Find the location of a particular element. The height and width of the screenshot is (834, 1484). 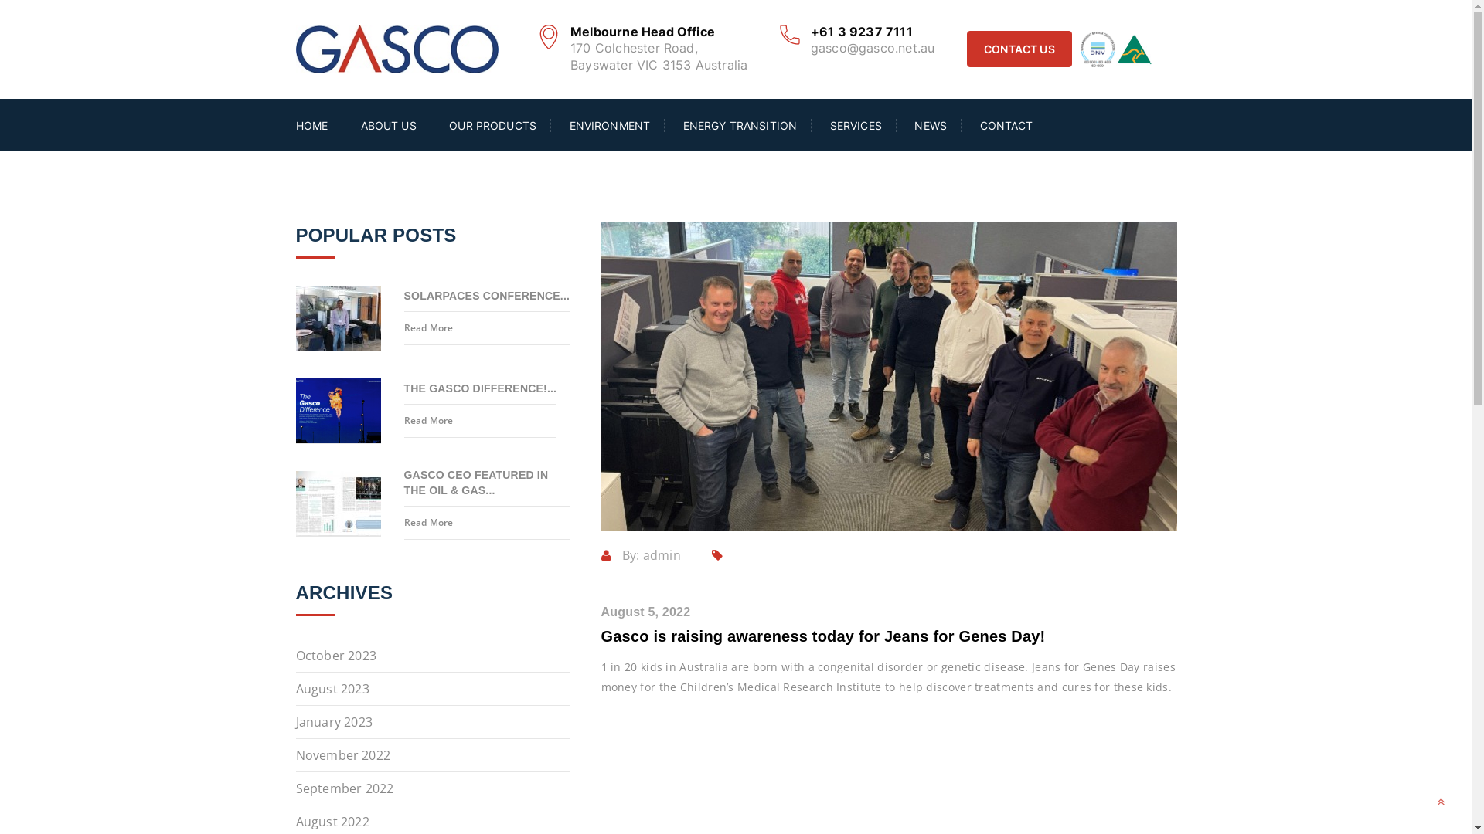

admin is located at coordinates (662, 555).